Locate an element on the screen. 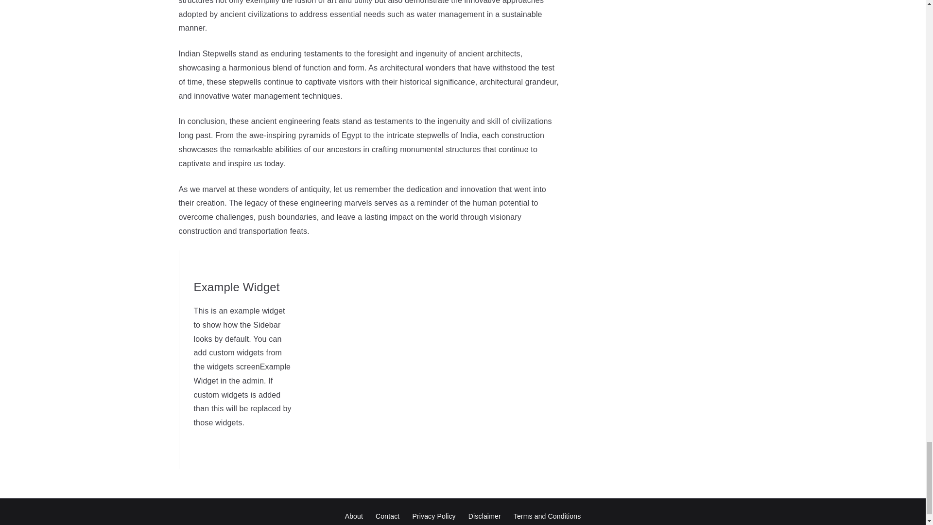  WordPress is located at coordinates (538, 525).